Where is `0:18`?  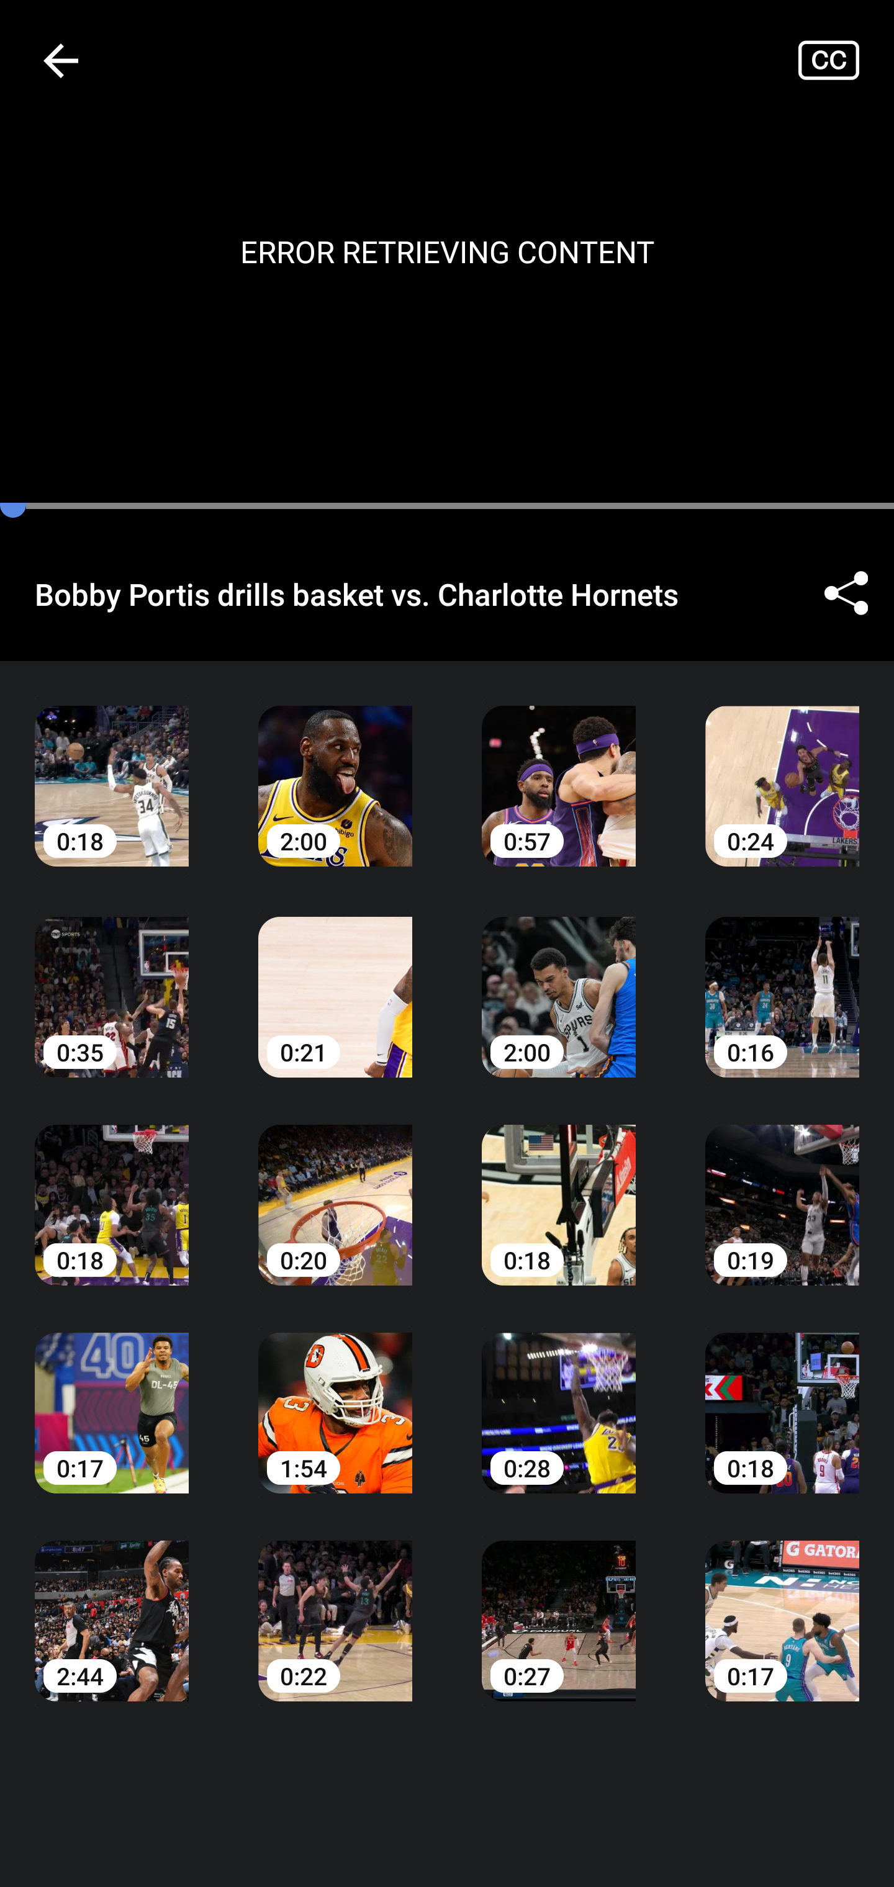 0:18 is located at coordinates (112, 1187).